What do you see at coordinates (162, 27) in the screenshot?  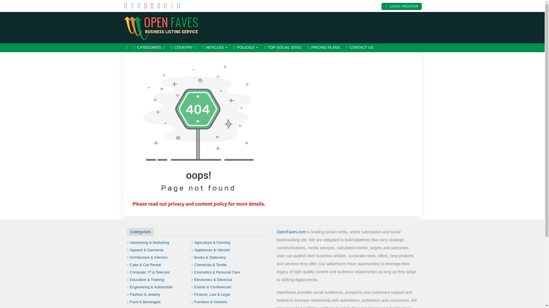 I see `Discover Latest News, Top Videos and Best Photos from Web` at bounding box center [162, 27].